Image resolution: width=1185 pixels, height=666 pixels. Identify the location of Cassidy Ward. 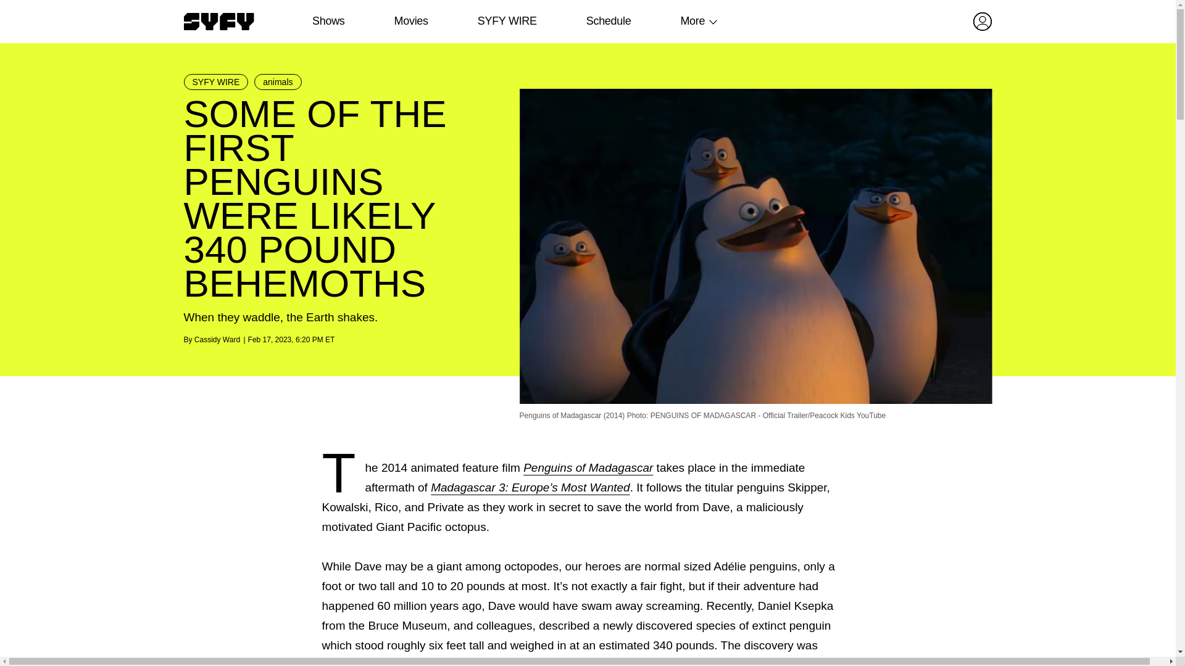
(217, 340).